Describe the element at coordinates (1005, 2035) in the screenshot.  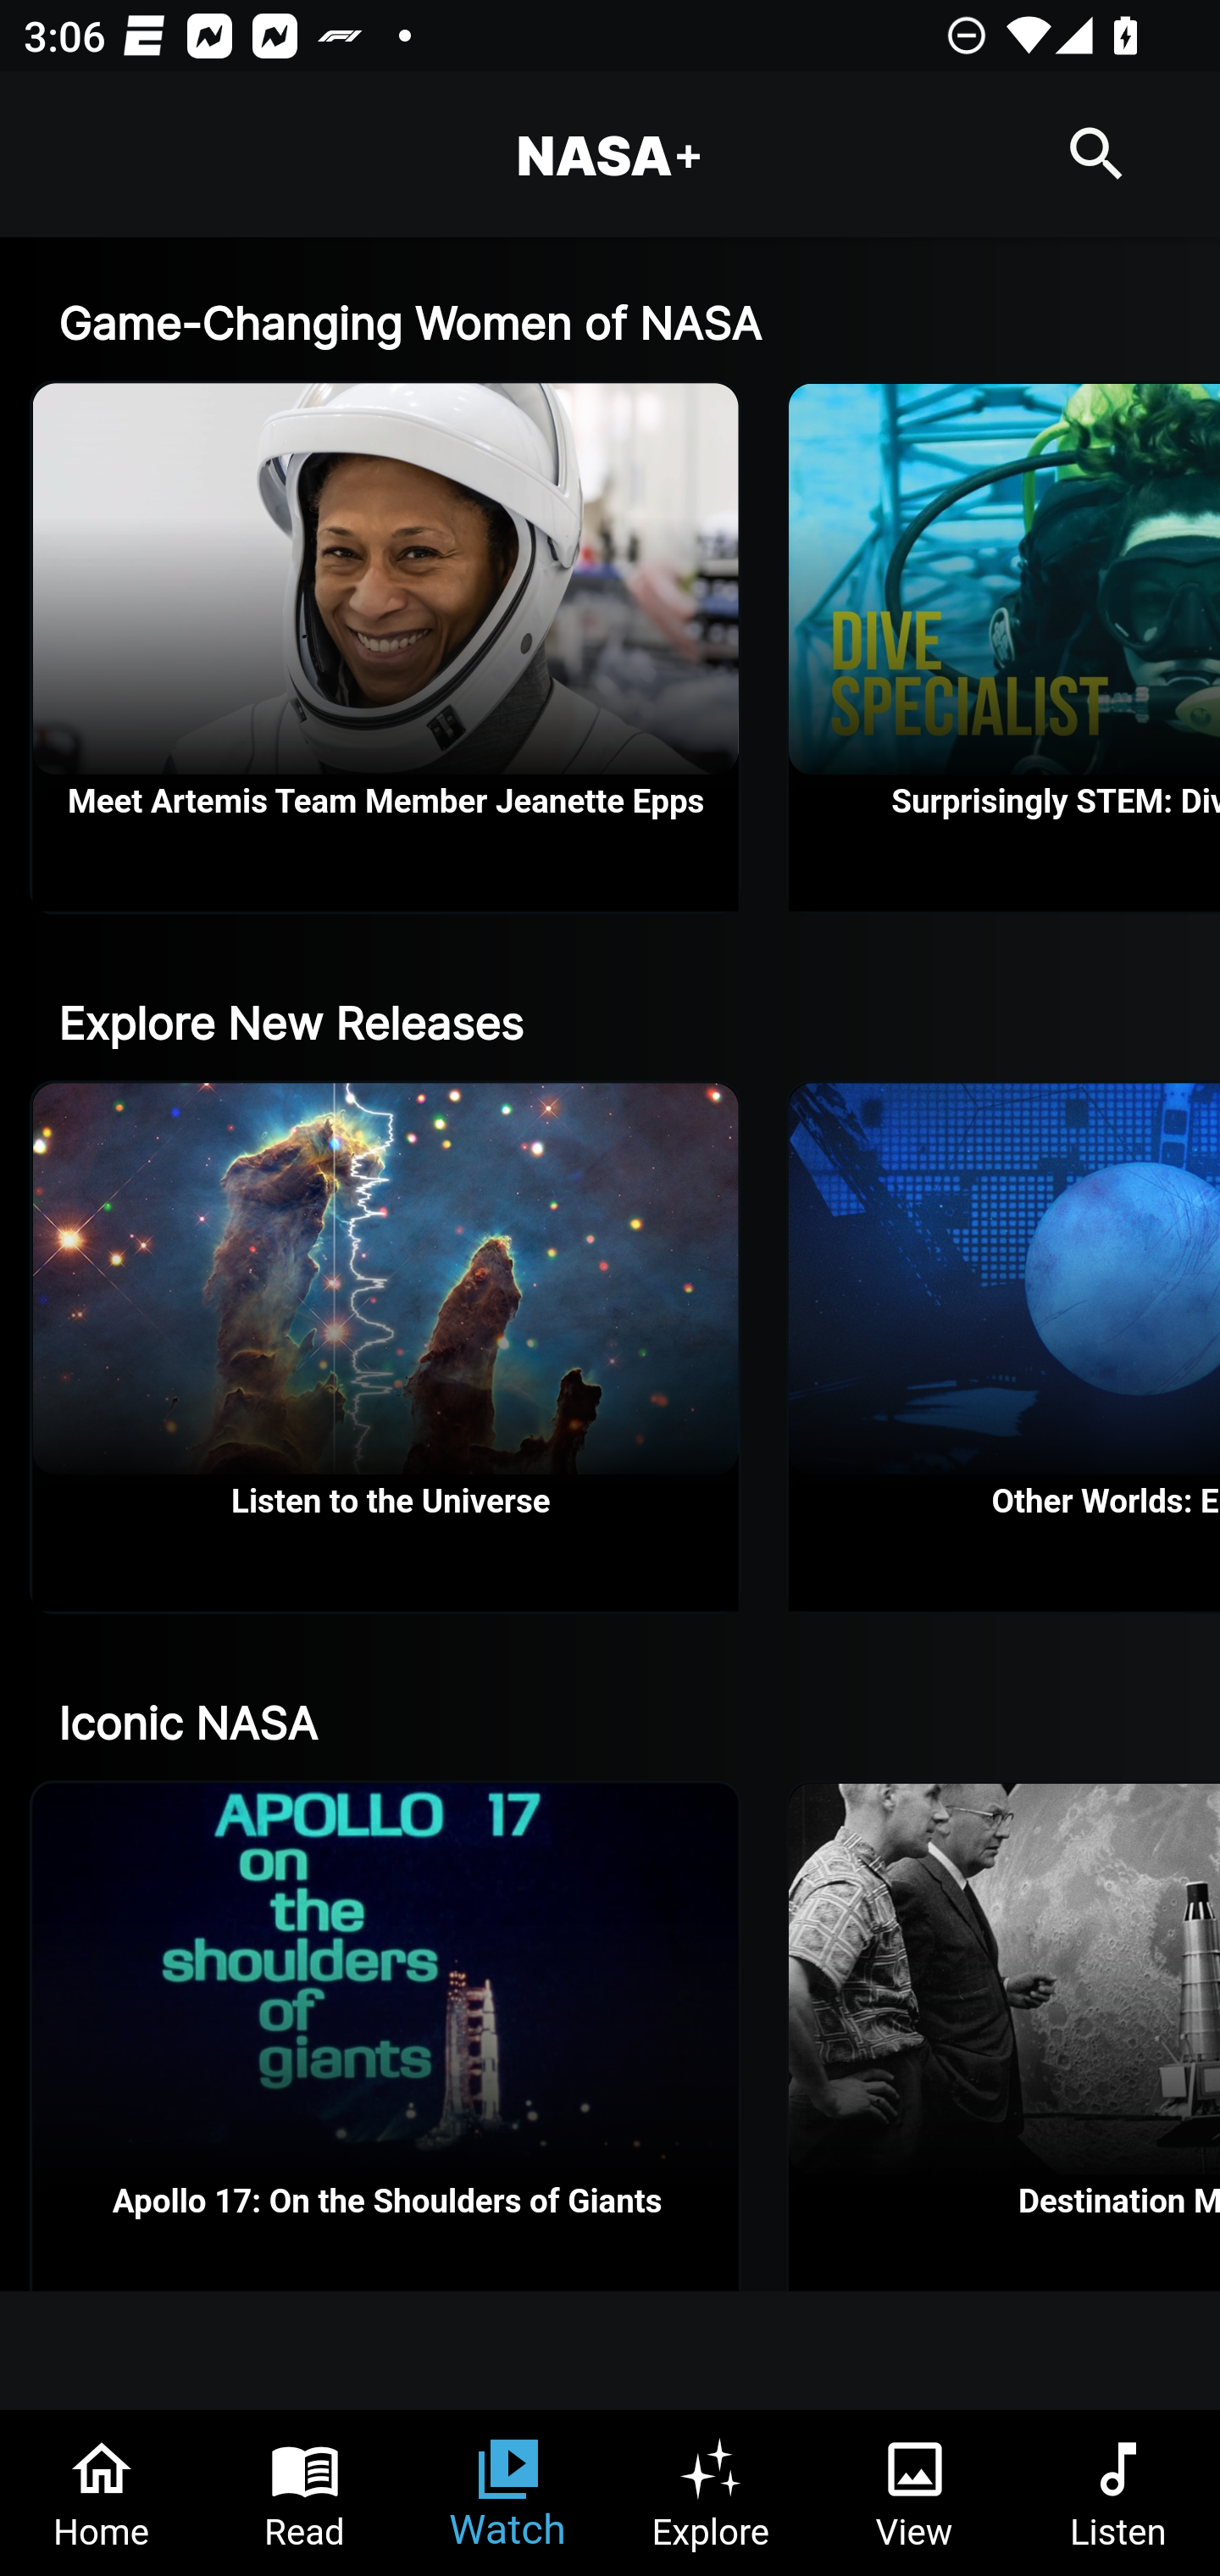
I see `Destination Moon` at that location.